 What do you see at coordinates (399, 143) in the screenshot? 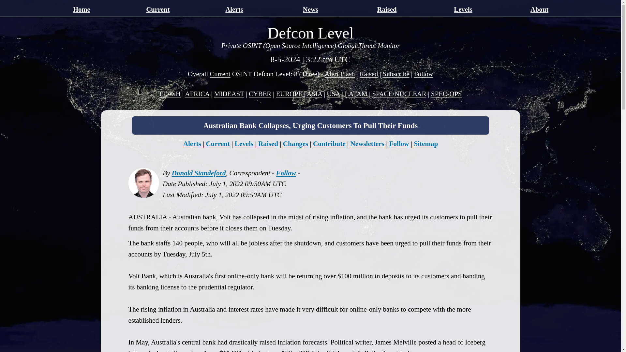
I see `Follow` at bounding box center [399, 143].